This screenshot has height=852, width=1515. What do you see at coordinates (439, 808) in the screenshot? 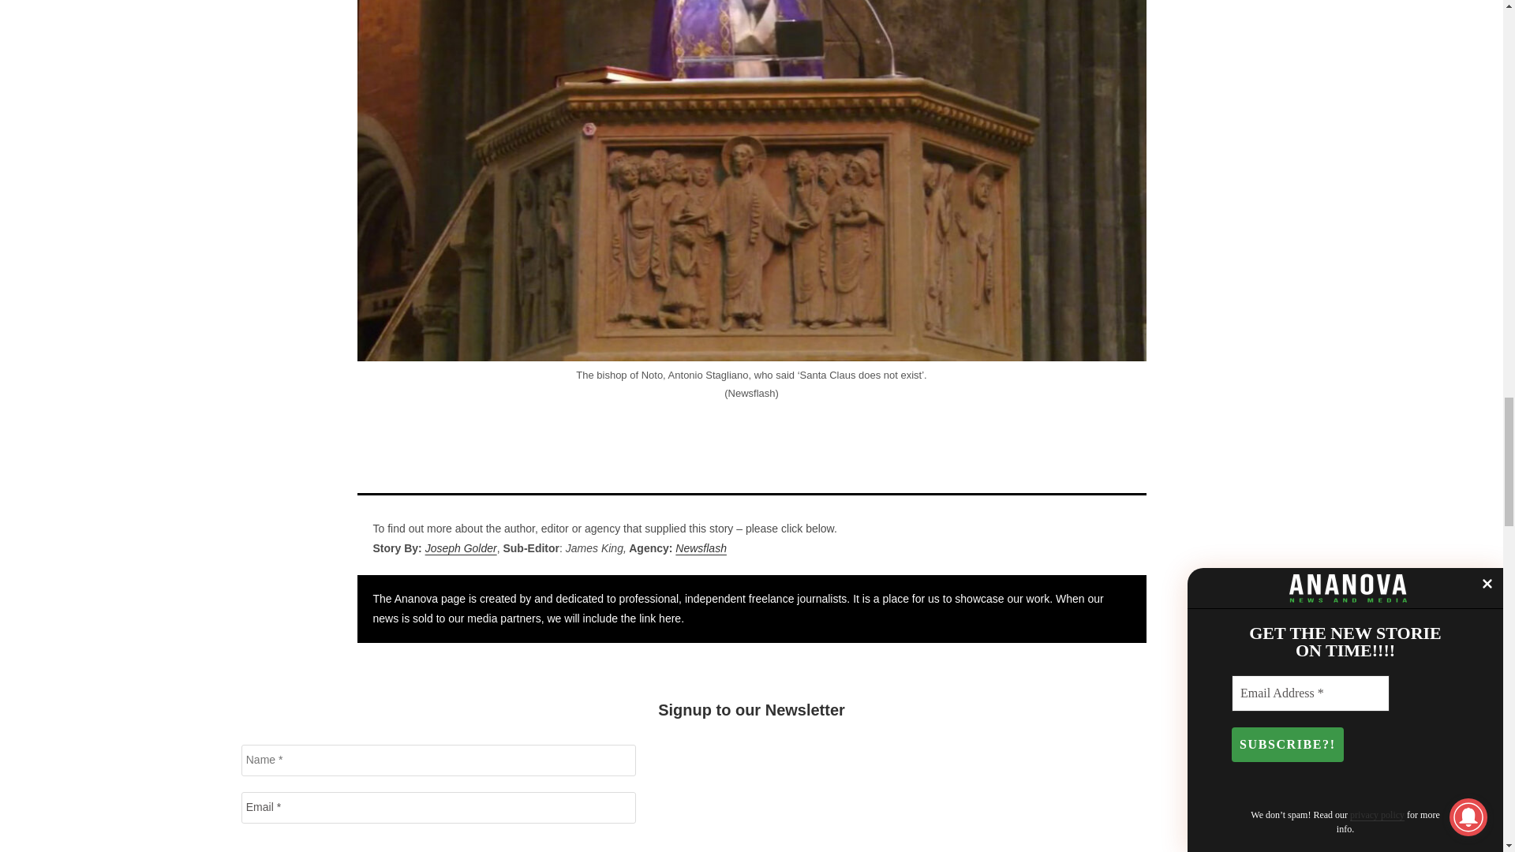
I see `Email` at bounding box center [439, 808].